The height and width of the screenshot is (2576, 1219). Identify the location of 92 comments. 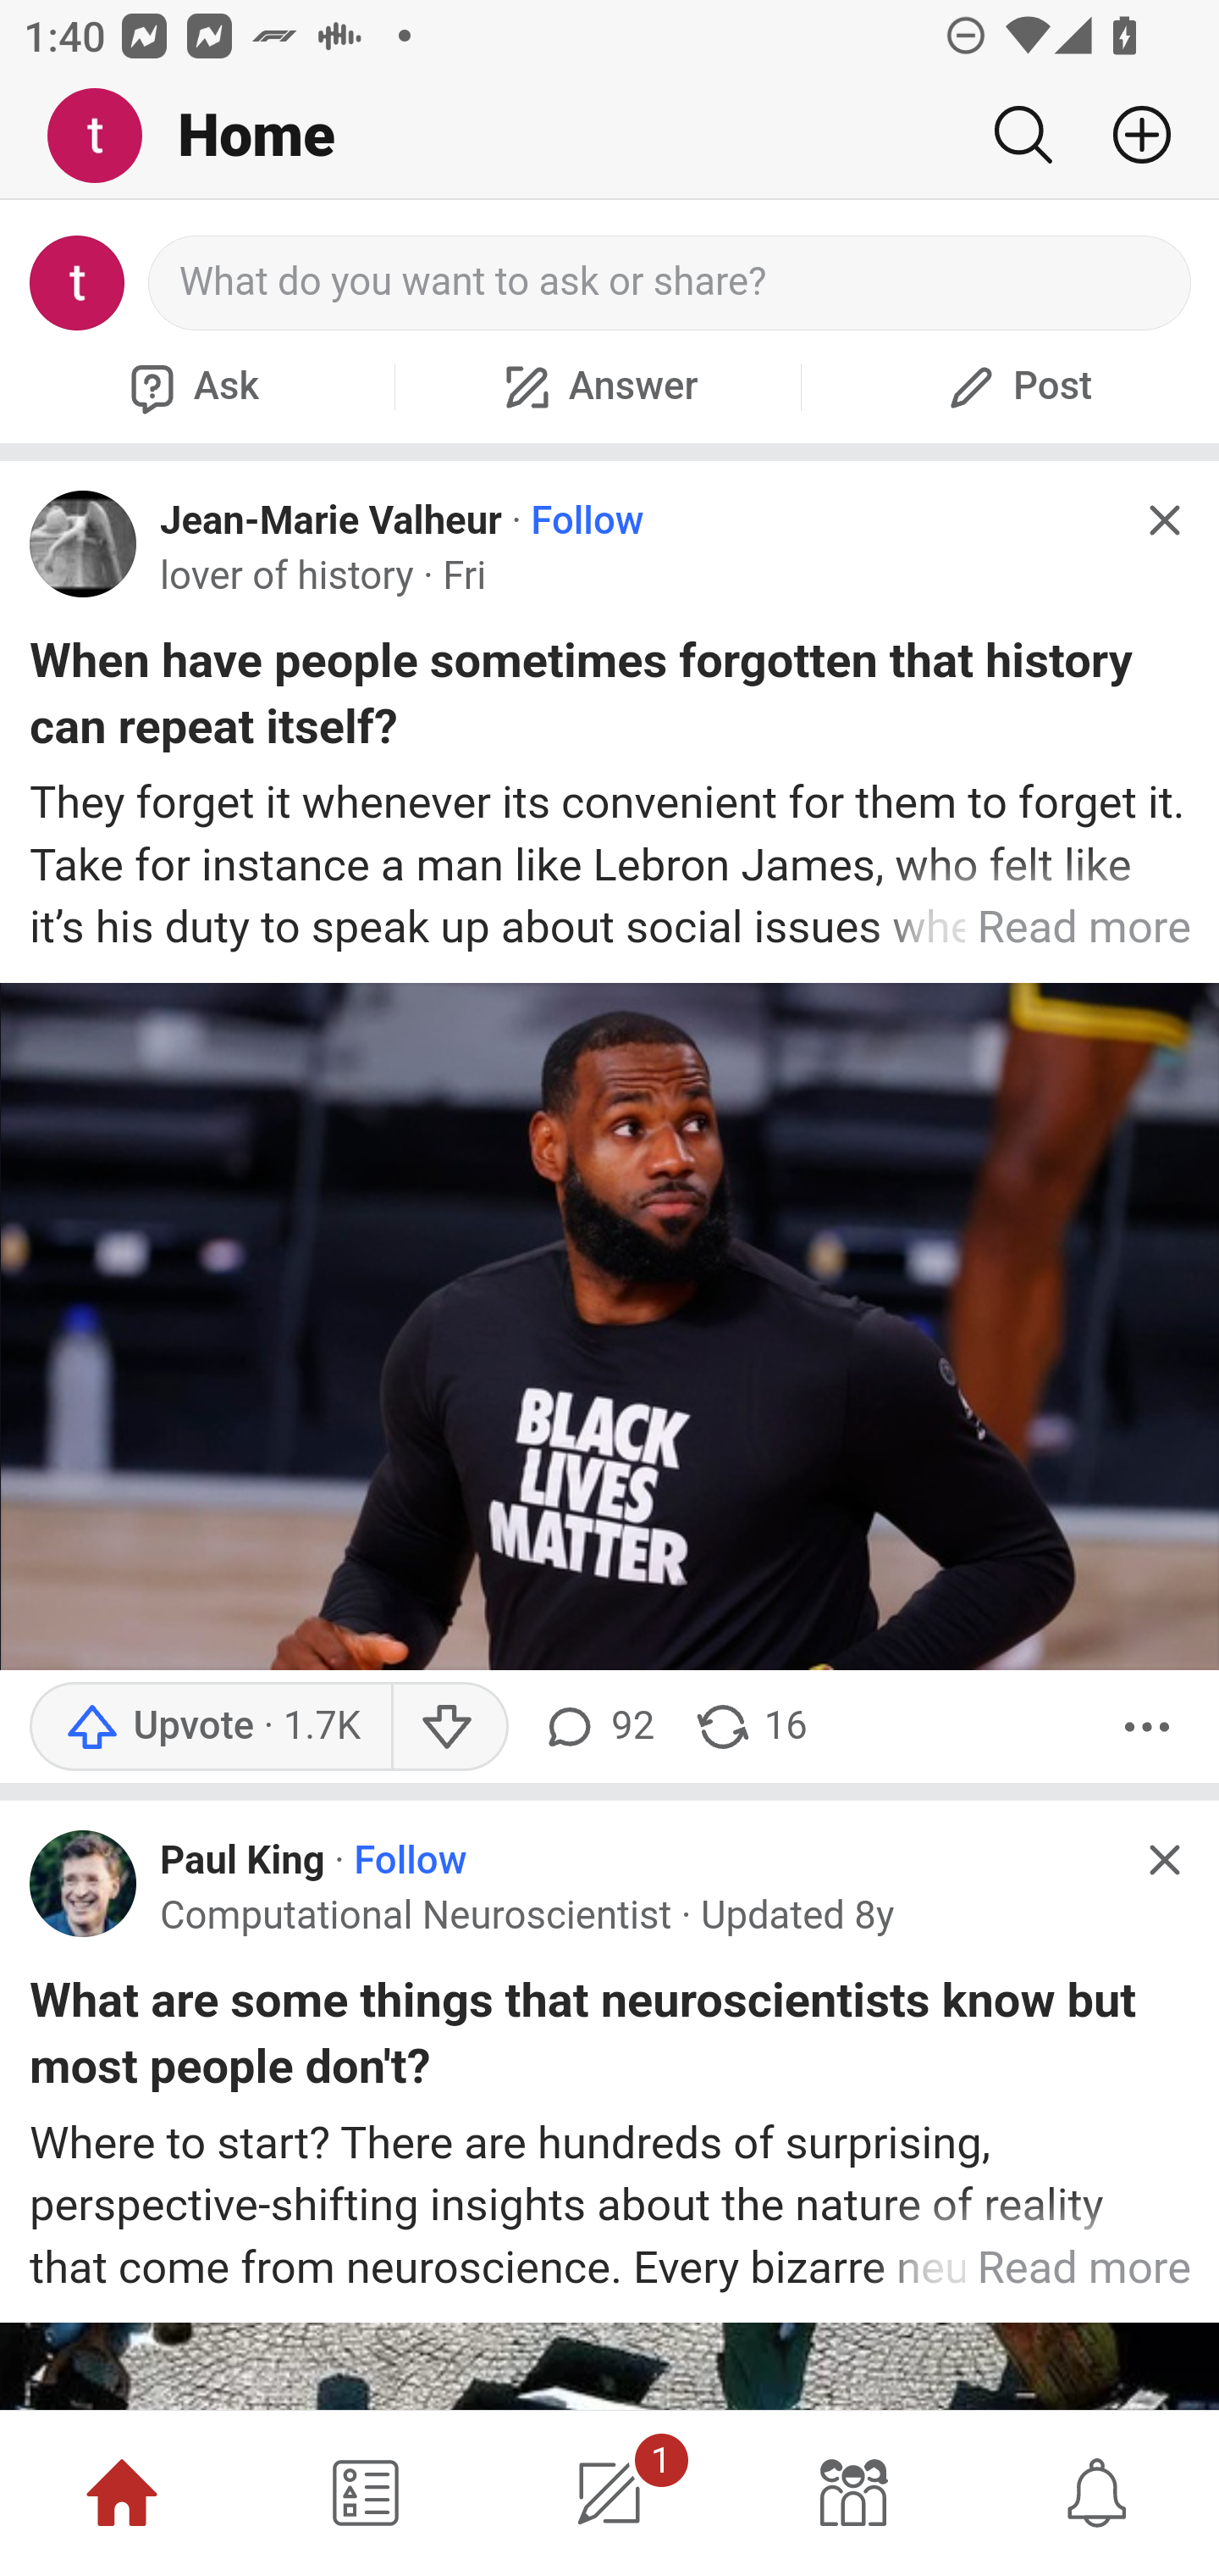
(596, 1725).